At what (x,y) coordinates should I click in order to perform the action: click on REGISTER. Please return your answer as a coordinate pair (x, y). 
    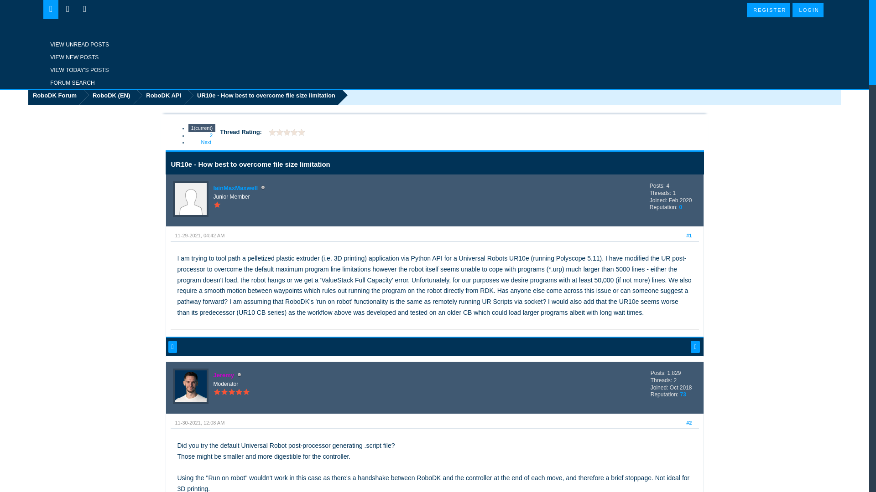
    Looking at the image, I should click on (768, 10).